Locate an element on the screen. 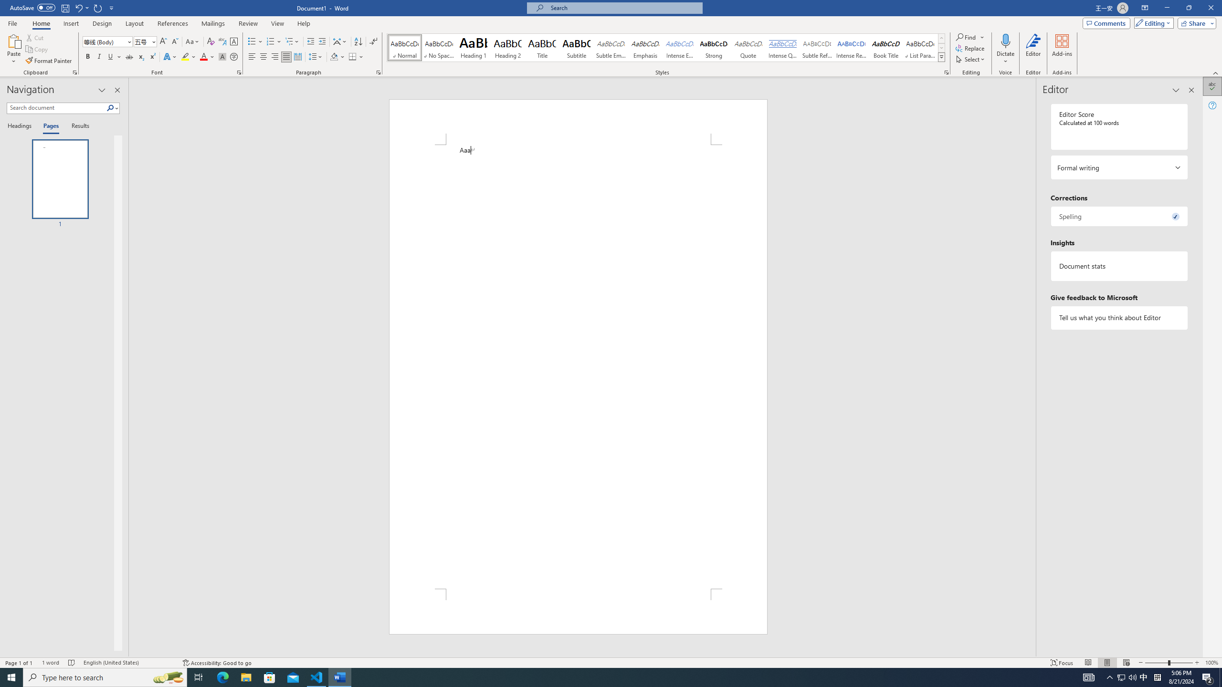 The height and width of the screenshot is (687, 1222). Spelling and Grammar Check No Errors is located at coordinates (72, 663).